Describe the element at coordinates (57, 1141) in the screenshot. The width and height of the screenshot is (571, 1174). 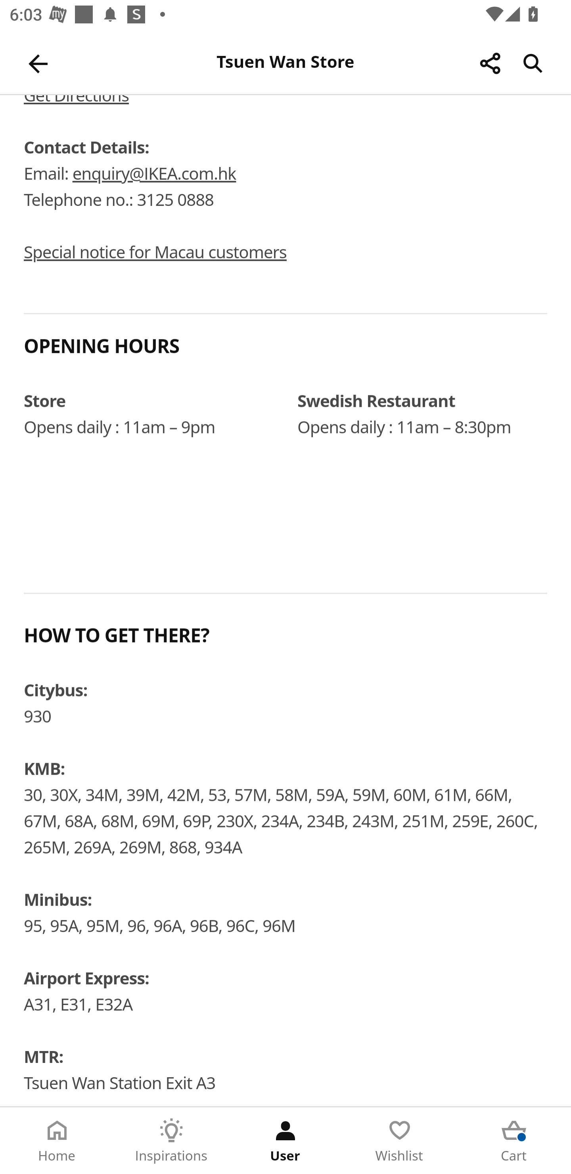
I see `Home
Tab 1 of 5` at that location.